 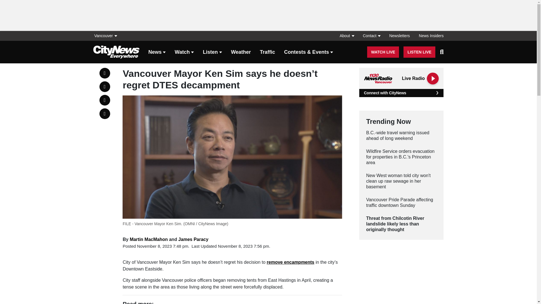 What do you see at coordinates (184, 52) in the screenshot?
I see `Watch` at bounding box center [184, 52].